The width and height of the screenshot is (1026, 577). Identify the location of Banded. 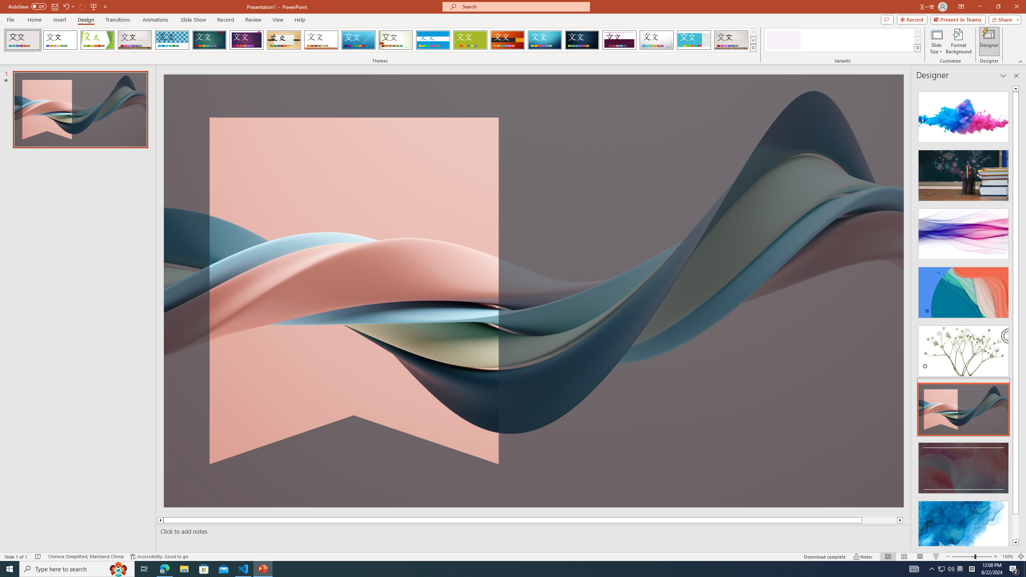
(433, 40).